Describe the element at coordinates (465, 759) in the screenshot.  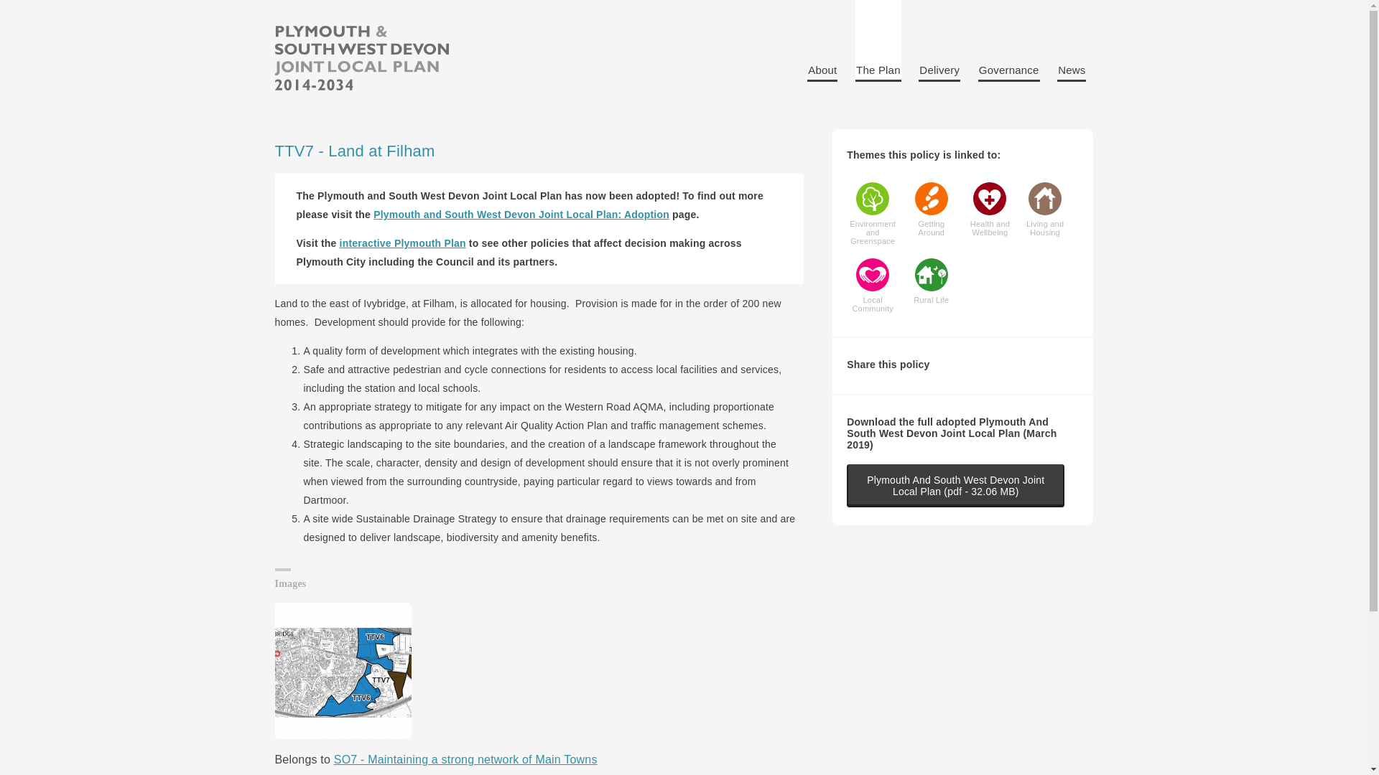
I see `SO7 - Maintaining a strong network of Main Towns` at that location.